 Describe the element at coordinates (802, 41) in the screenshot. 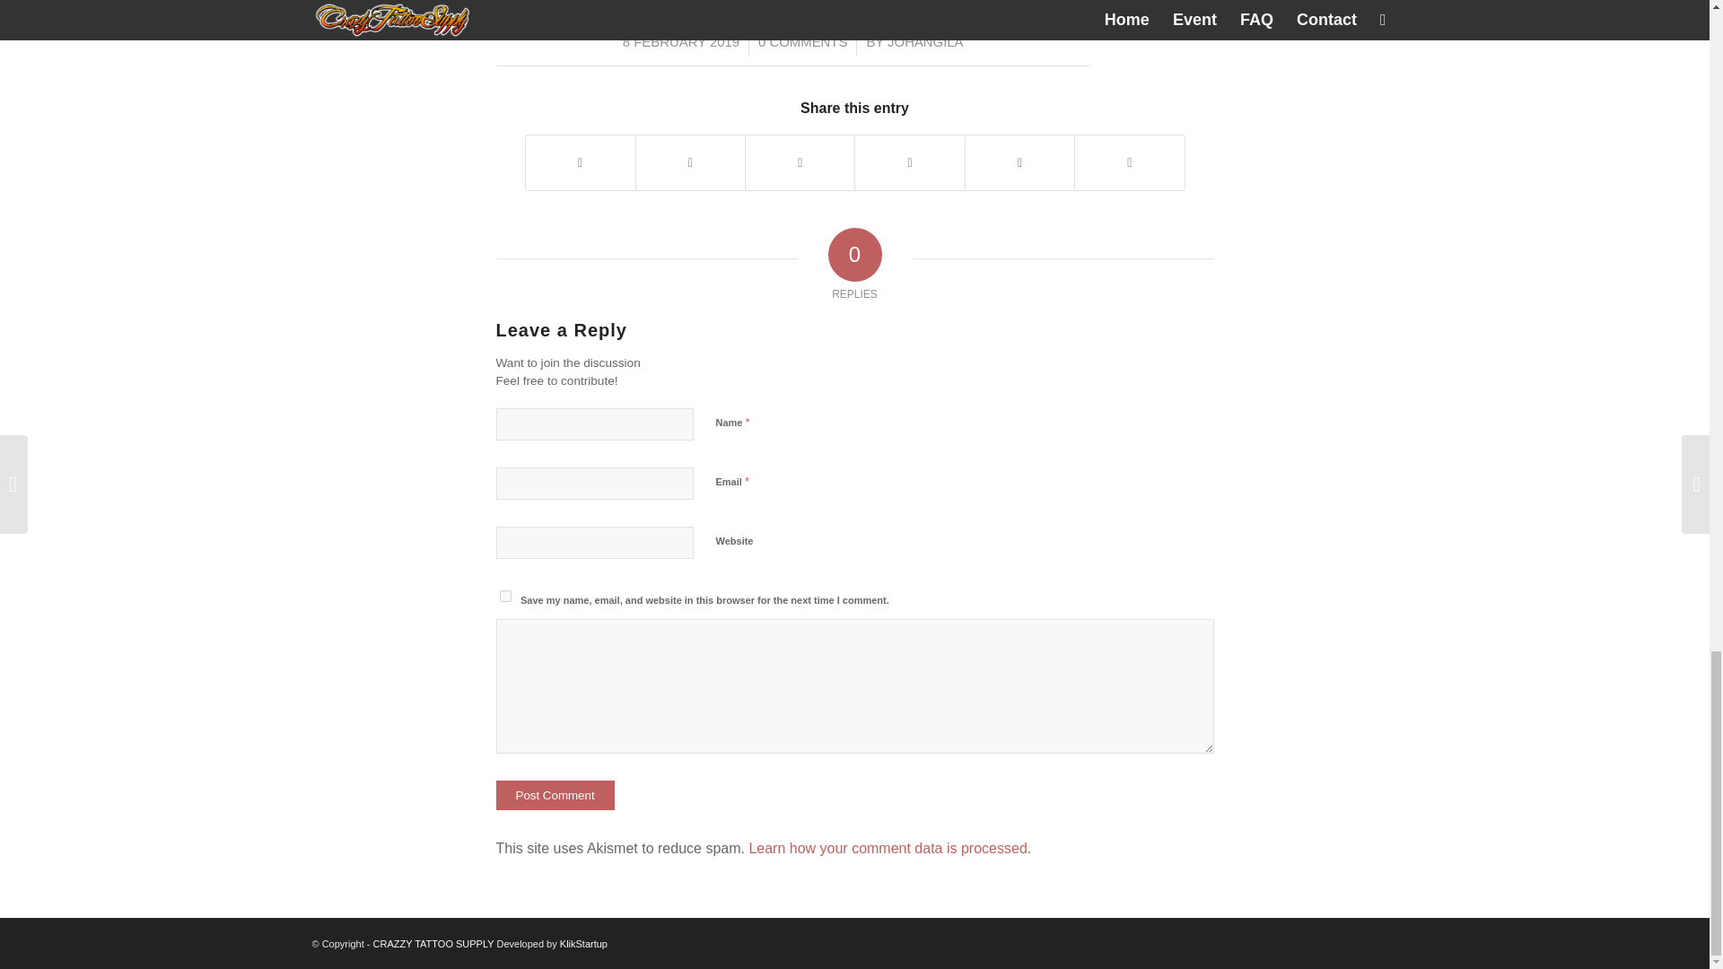

I see `0 COMMENTS` at that location.